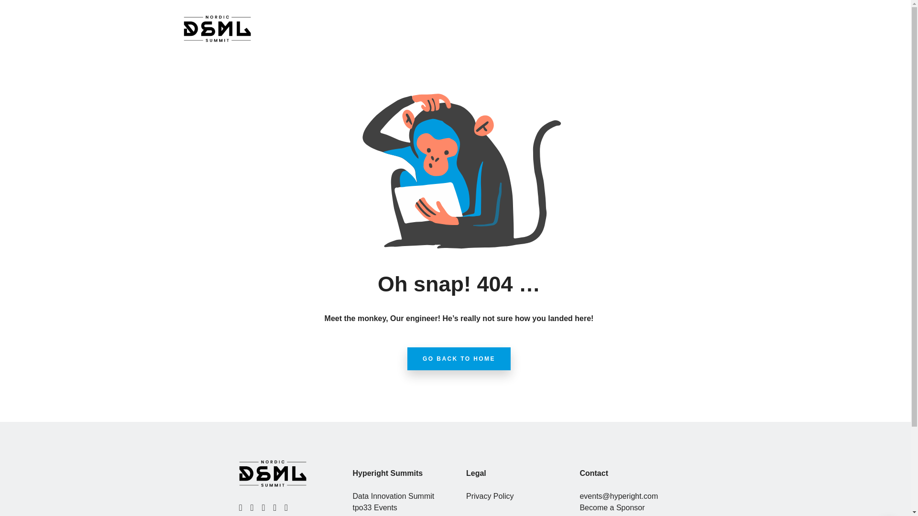 This screenshot has height=516, width=918. I want to click on Become a Sponsor, so click(612, 507).